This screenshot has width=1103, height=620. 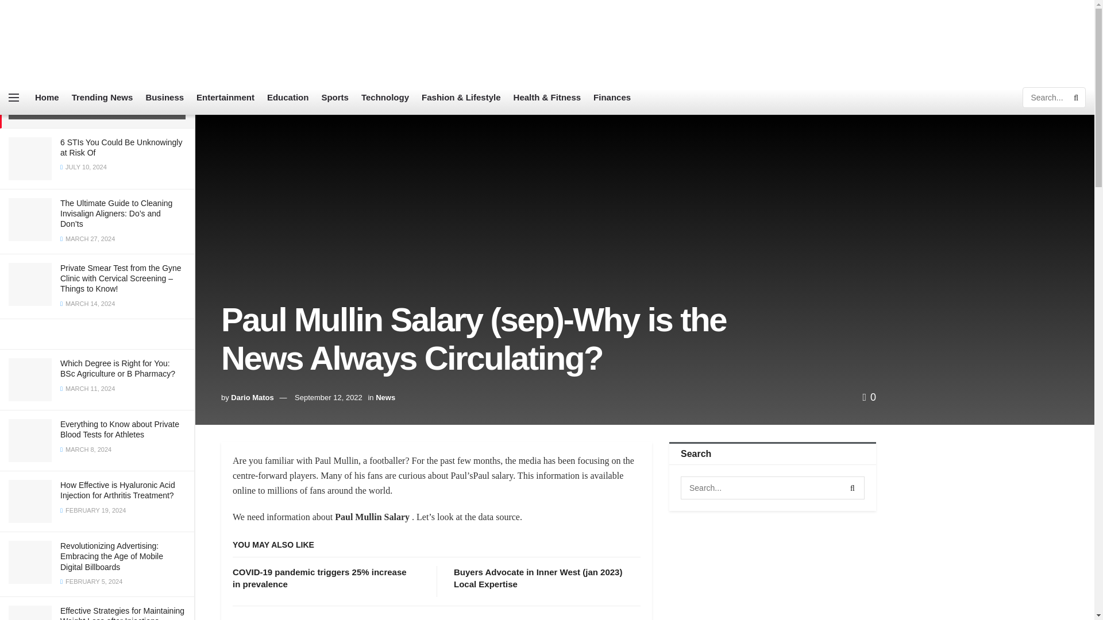 What do you see at coordinates (119, 429) in the screenshot?
I see `Everything to Know about Private Blood Tests for Athletes` at bounding box center [119, 429].